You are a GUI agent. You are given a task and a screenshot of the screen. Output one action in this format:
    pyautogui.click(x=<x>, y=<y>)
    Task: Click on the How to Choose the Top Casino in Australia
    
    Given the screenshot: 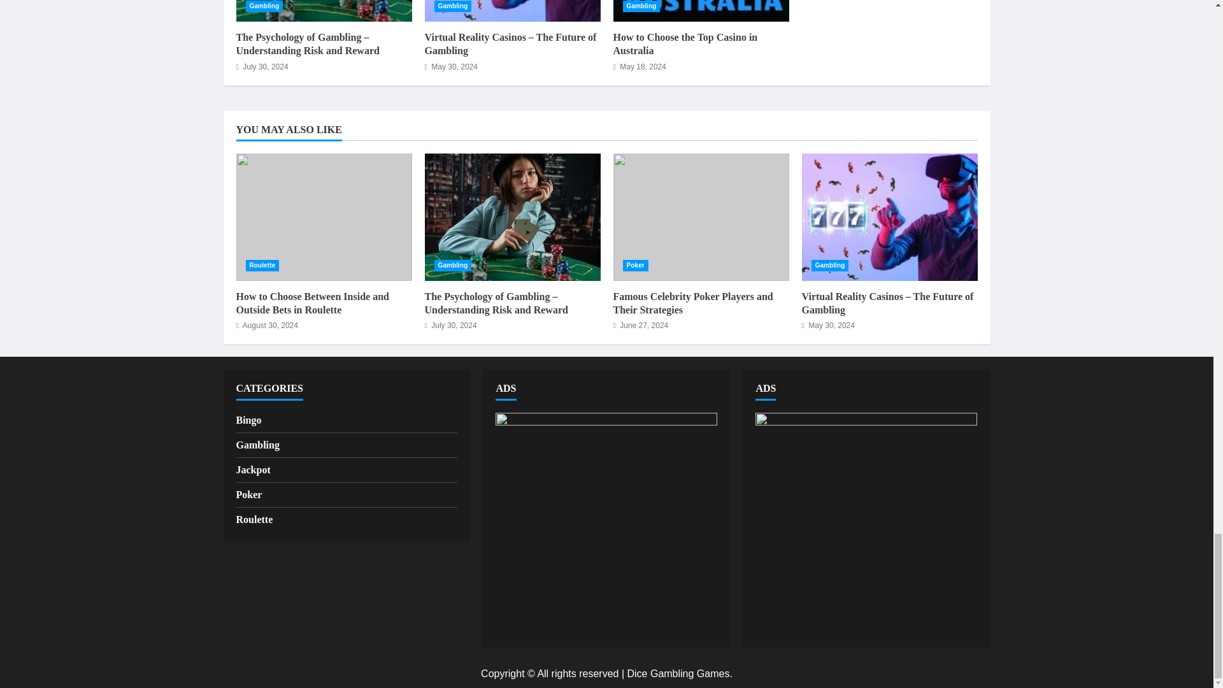 What is the action you would take?
    pyautogui.click(x=684, y=43)
    